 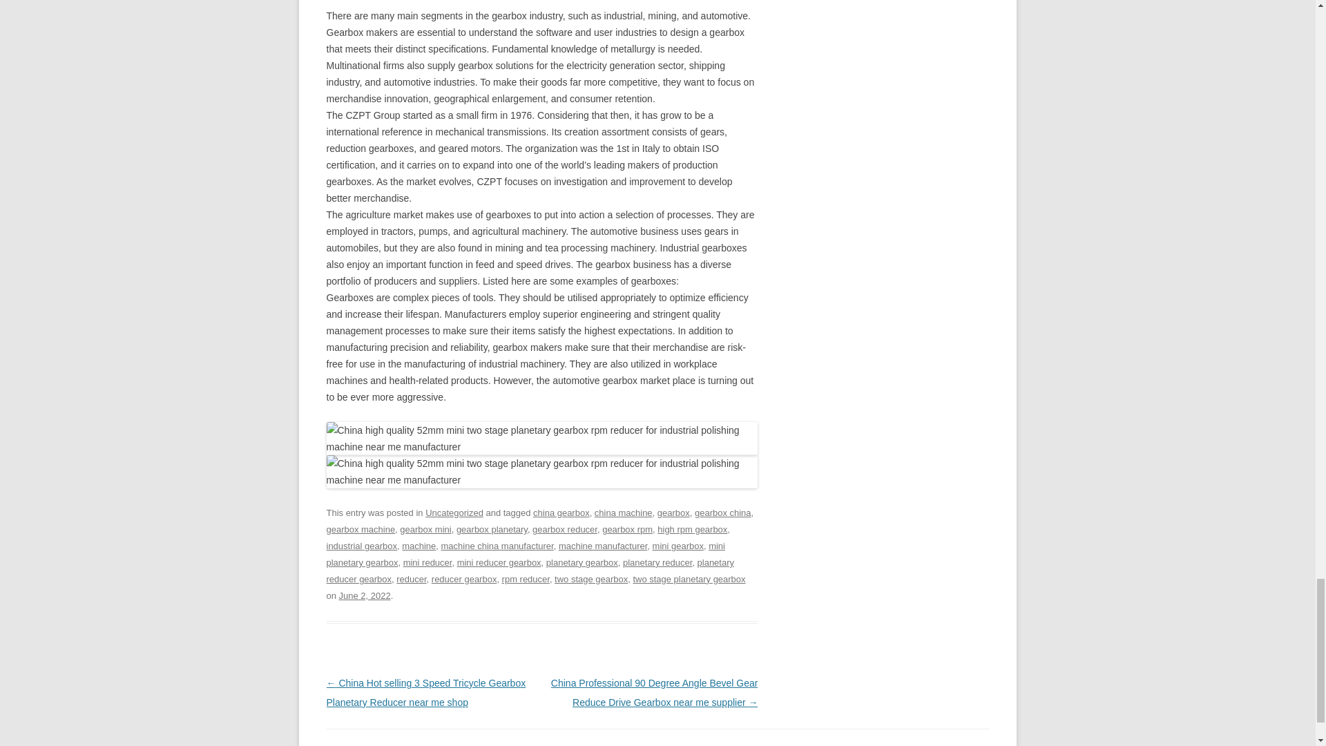 I want to click on machine, so click(x=419, y=546).